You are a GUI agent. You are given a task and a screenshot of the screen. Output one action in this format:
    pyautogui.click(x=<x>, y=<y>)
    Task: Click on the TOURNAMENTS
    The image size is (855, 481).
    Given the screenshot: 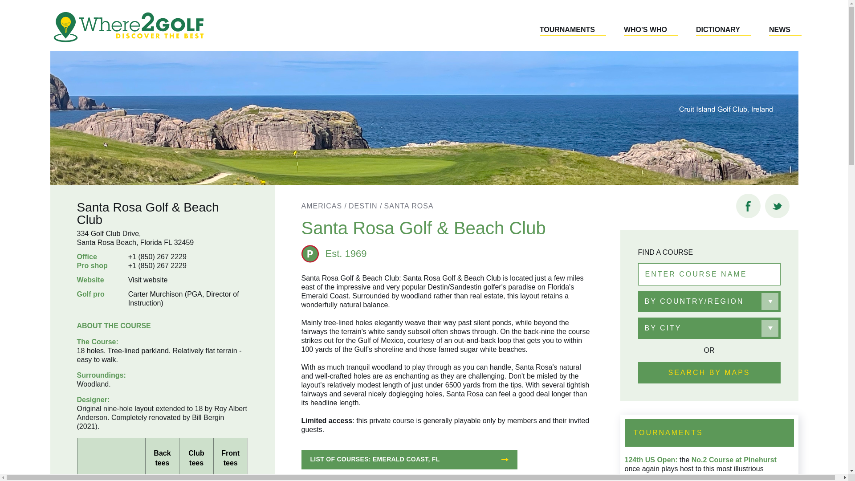 What is the action you would take?
    pyautogui.click(x=573, y=30)
    